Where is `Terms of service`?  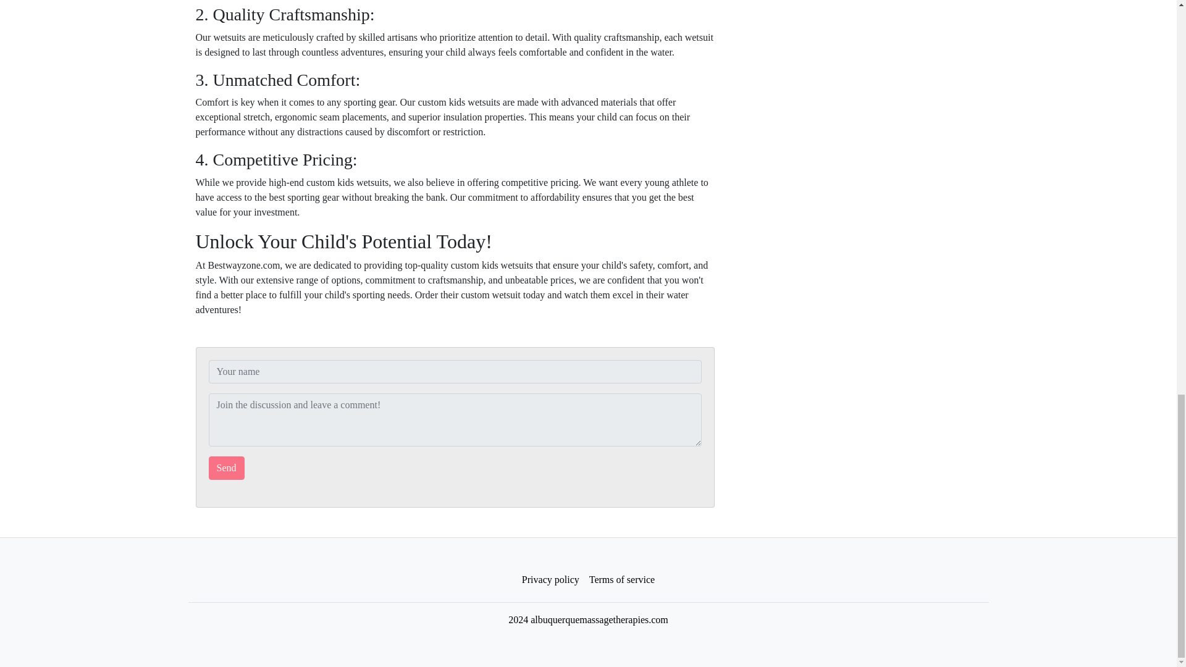 Terms of service is located at coordinates (621, 580).